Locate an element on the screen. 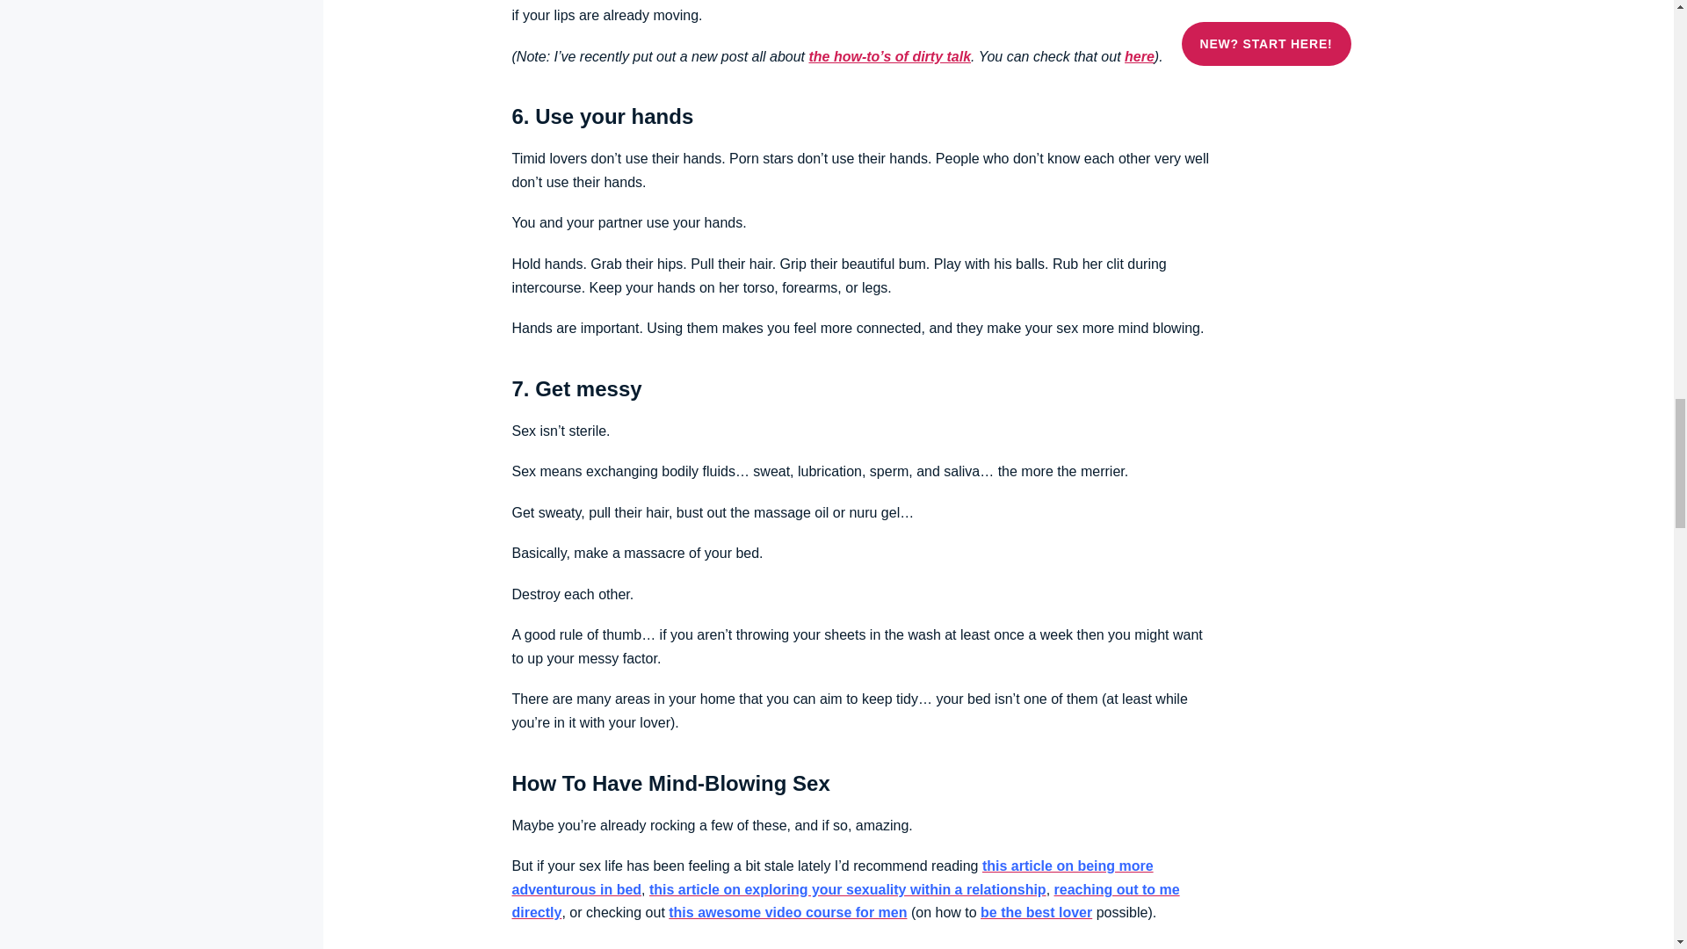 This screenshot has height=949, width=1687. here is located at coordinates (1139, 56).